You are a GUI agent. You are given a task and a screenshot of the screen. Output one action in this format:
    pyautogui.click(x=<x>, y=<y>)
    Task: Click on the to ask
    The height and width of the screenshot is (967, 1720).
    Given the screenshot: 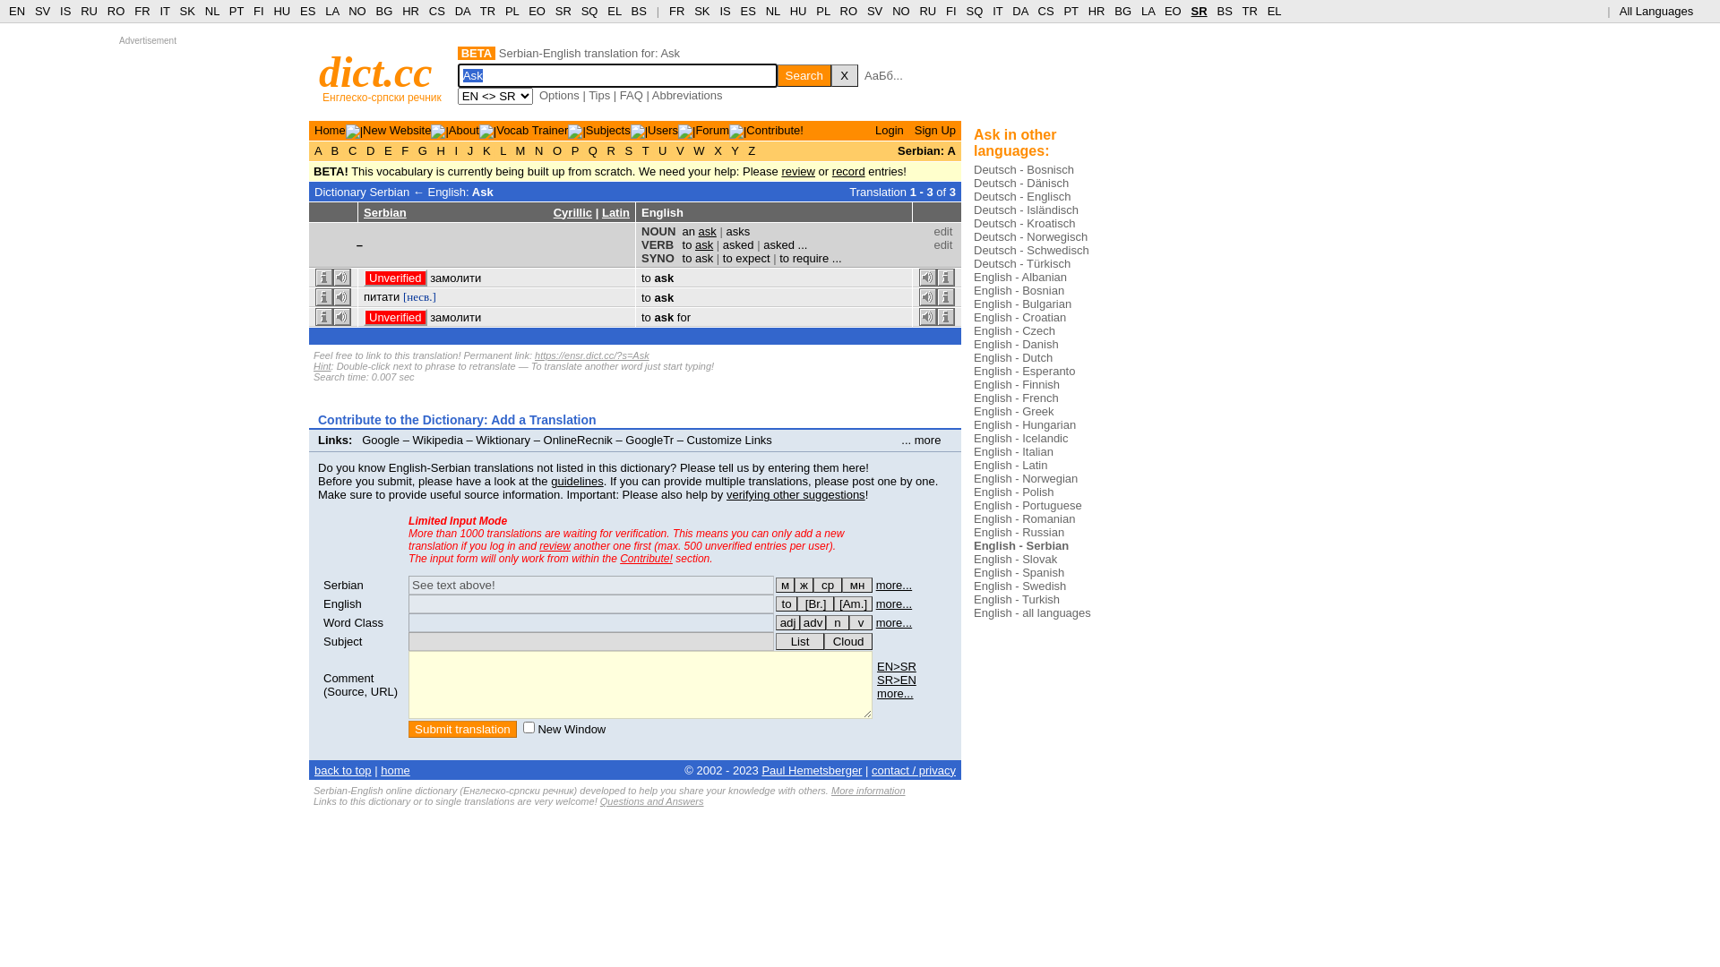 What is the action you would take?
    pyautogui.click(x=699, y=245)
    